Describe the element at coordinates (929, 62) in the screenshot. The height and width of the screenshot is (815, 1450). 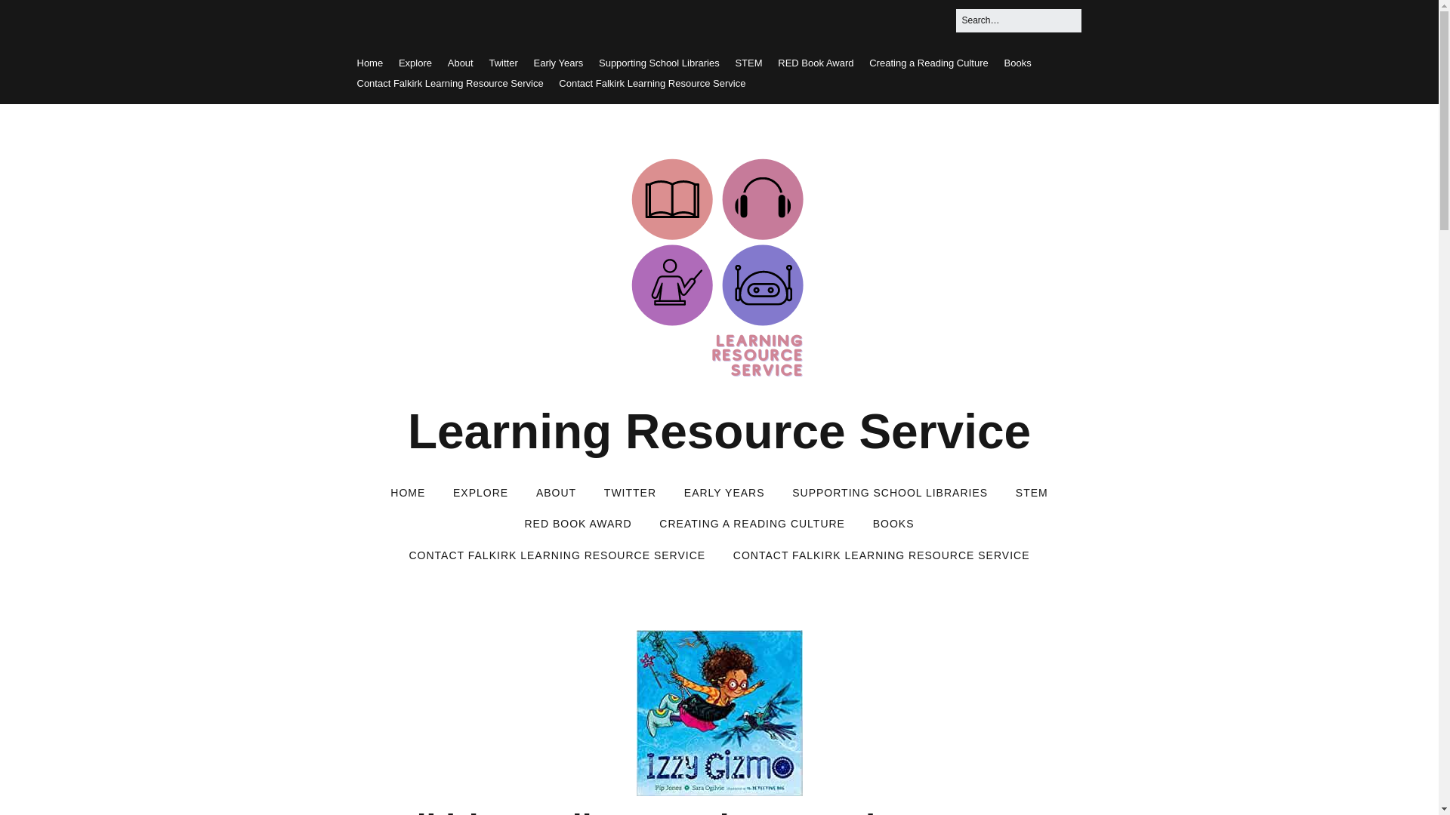
I see `Creating a Reading Culture` at that location.